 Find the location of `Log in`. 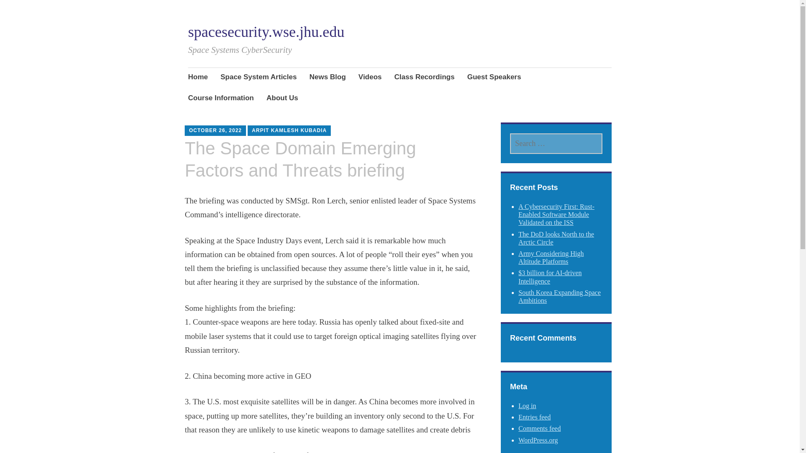

Log in is located at coordinates (527, 406).